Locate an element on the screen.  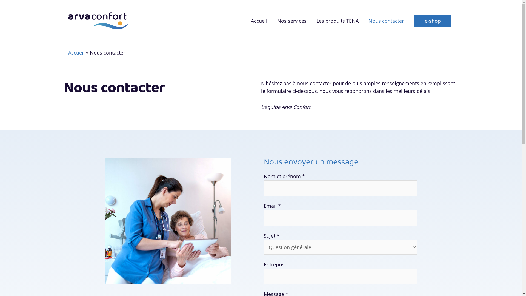
e-shop is located at coordinates (433, 21).